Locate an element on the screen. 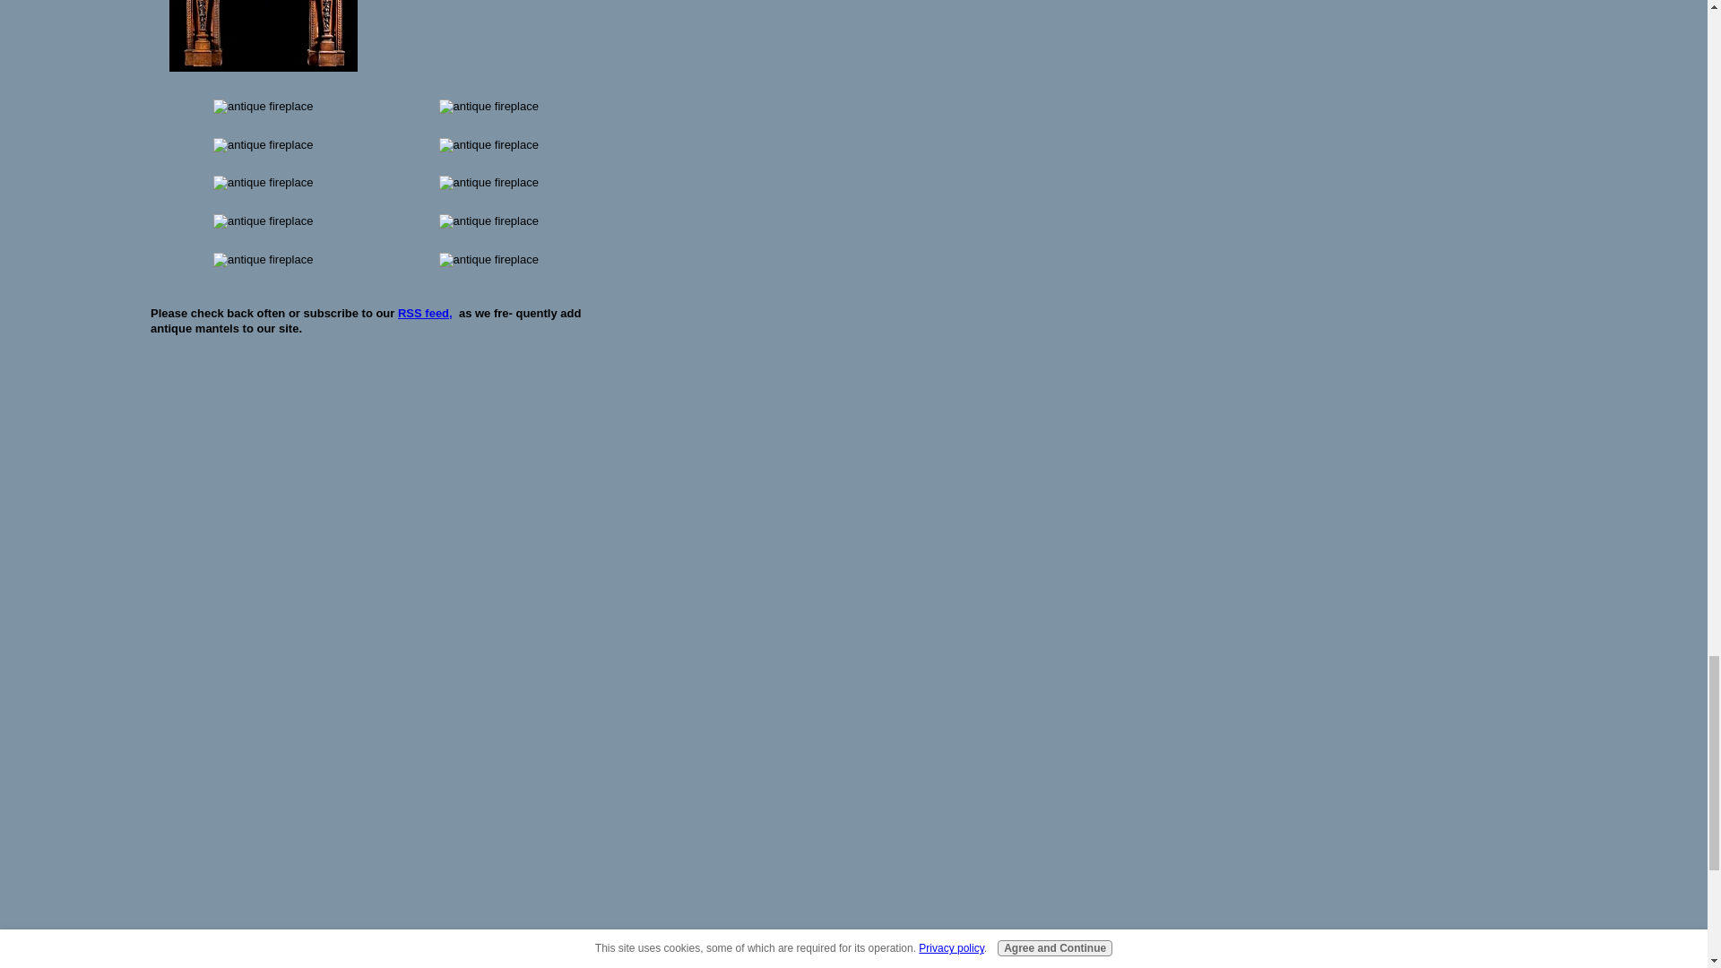 Image resolution: width=1721 pixels, height=968 pixels. antique fireplace is located at coordinates (264, 108).